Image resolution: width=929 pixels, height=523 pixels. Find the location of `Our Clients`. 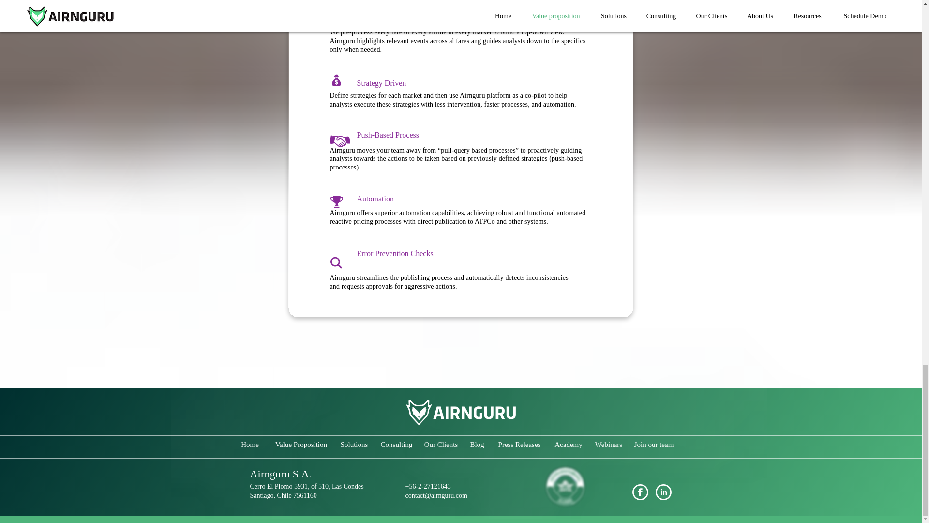

Our Clients is located at coordinates (441, 445).